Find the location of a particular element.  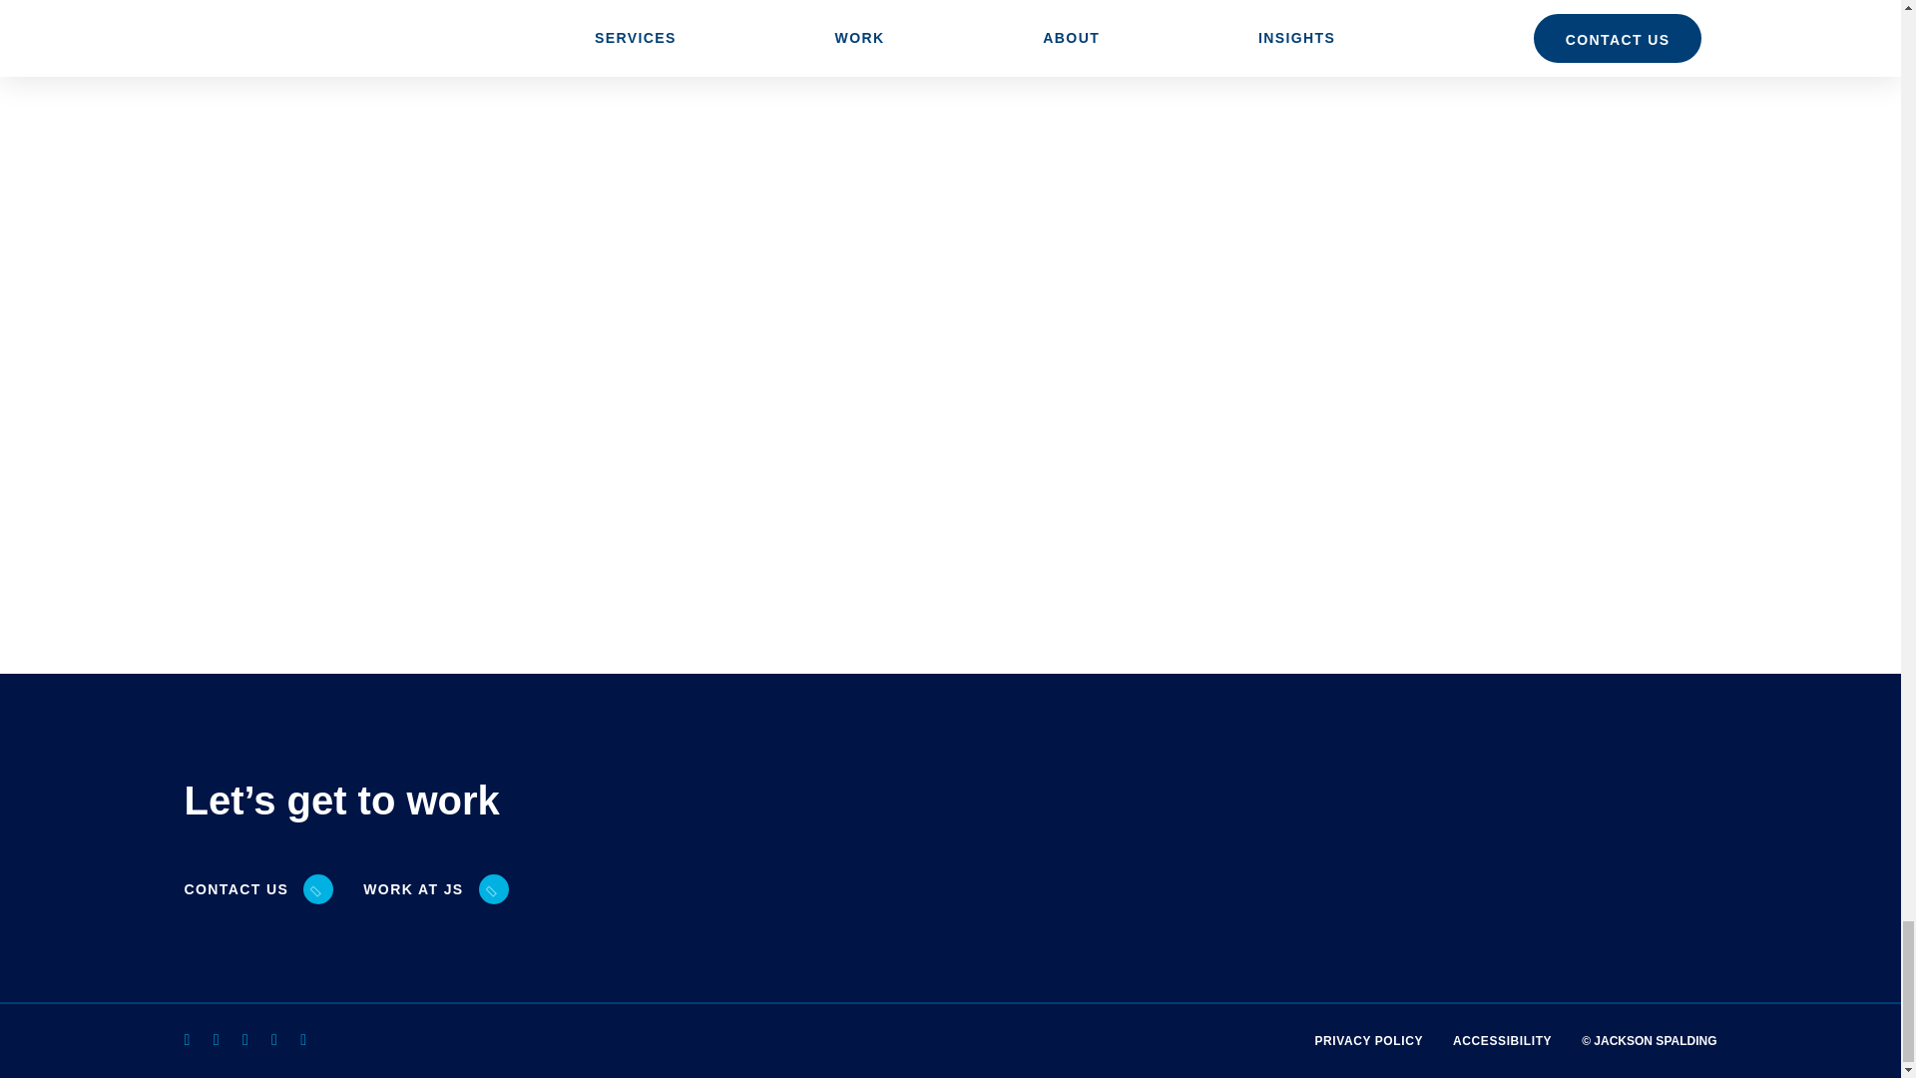

Accessibility is located at coordinates (1502, 1040).